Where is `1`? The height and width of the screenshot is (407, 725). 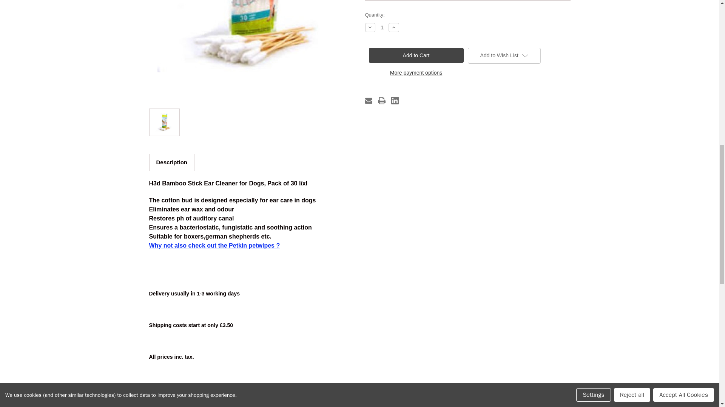
1 is located at coordinates (382, 27).